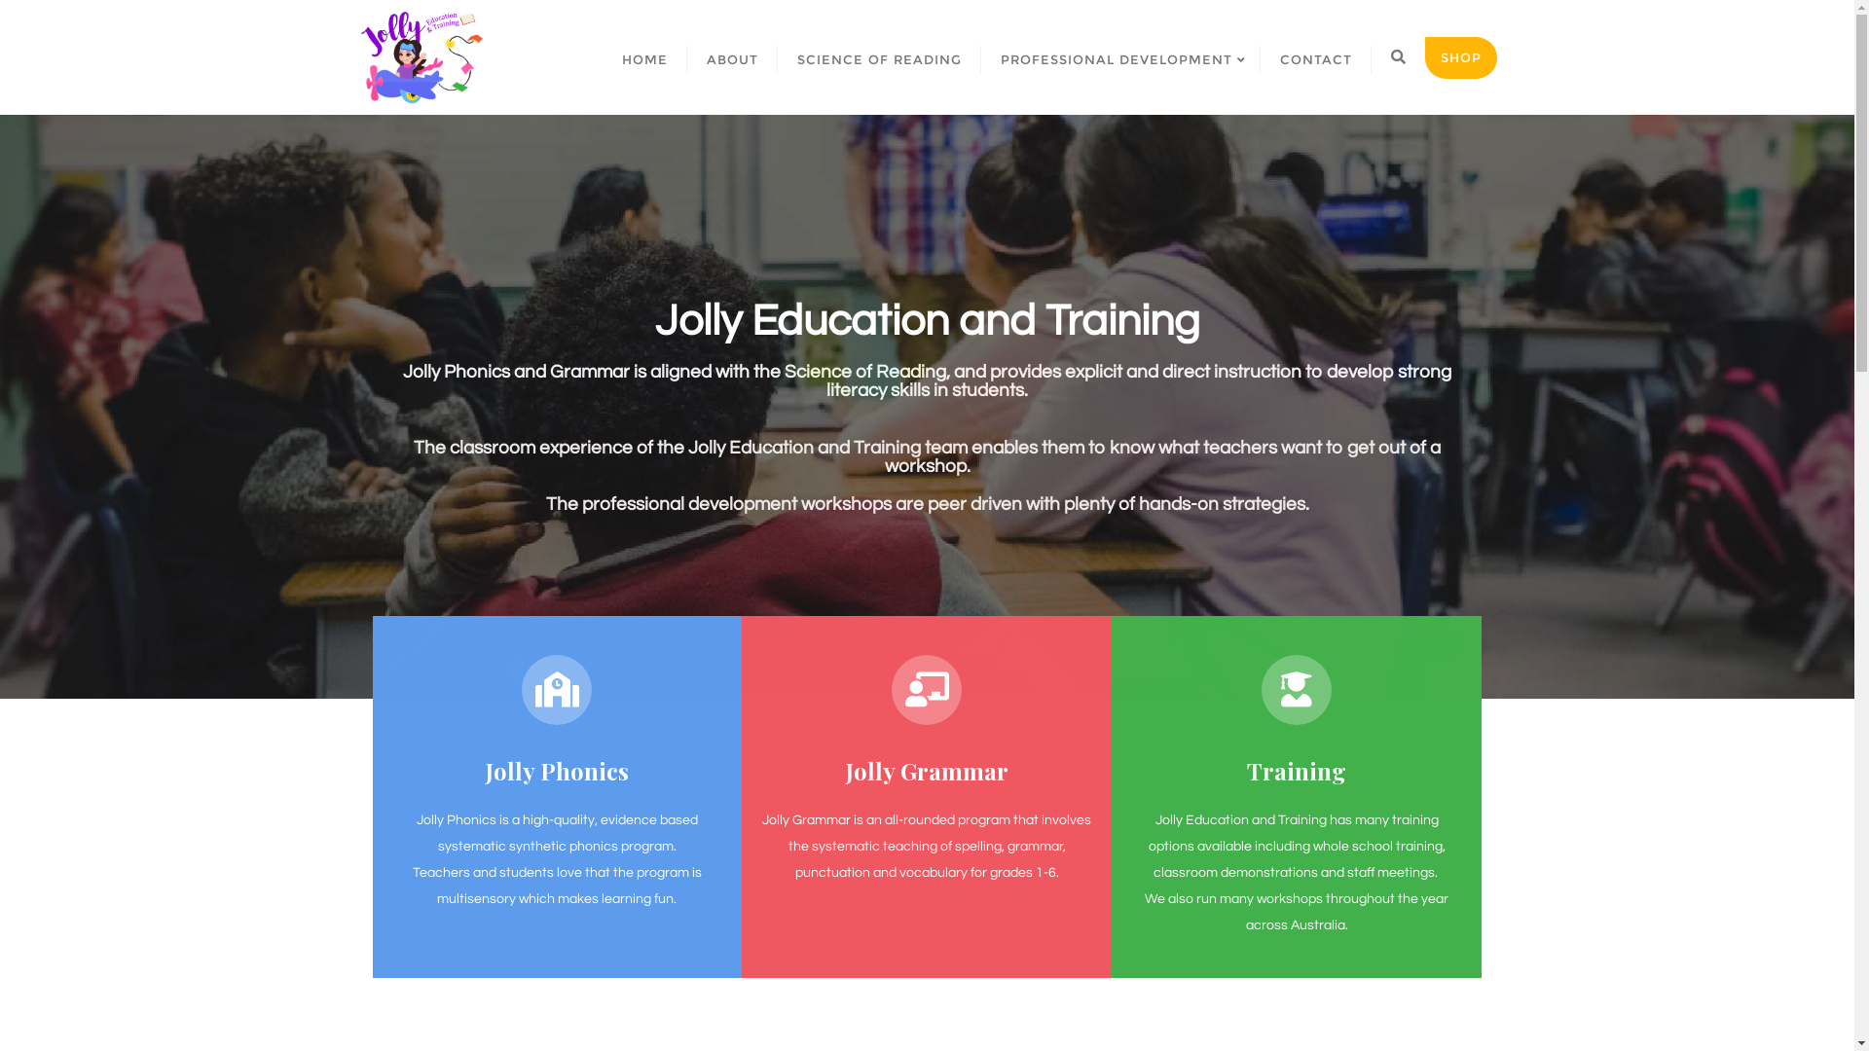 This screenshot has height=1051, width=1869. I want to click on SHOP, so click(1461, 58).